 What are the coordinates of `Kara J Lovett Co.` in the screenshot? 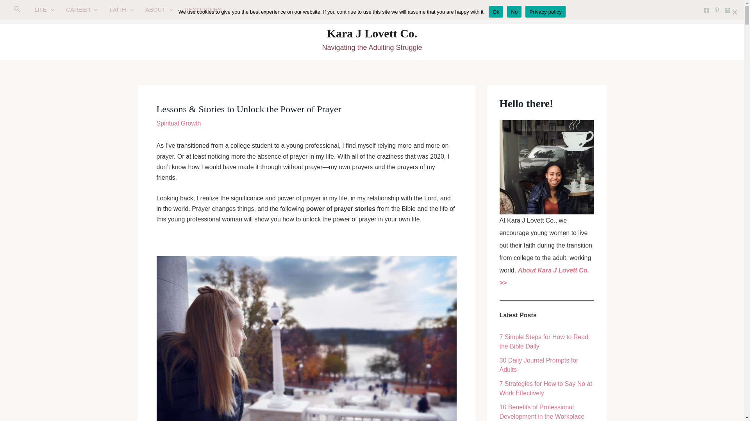 It's located at (372, 33).